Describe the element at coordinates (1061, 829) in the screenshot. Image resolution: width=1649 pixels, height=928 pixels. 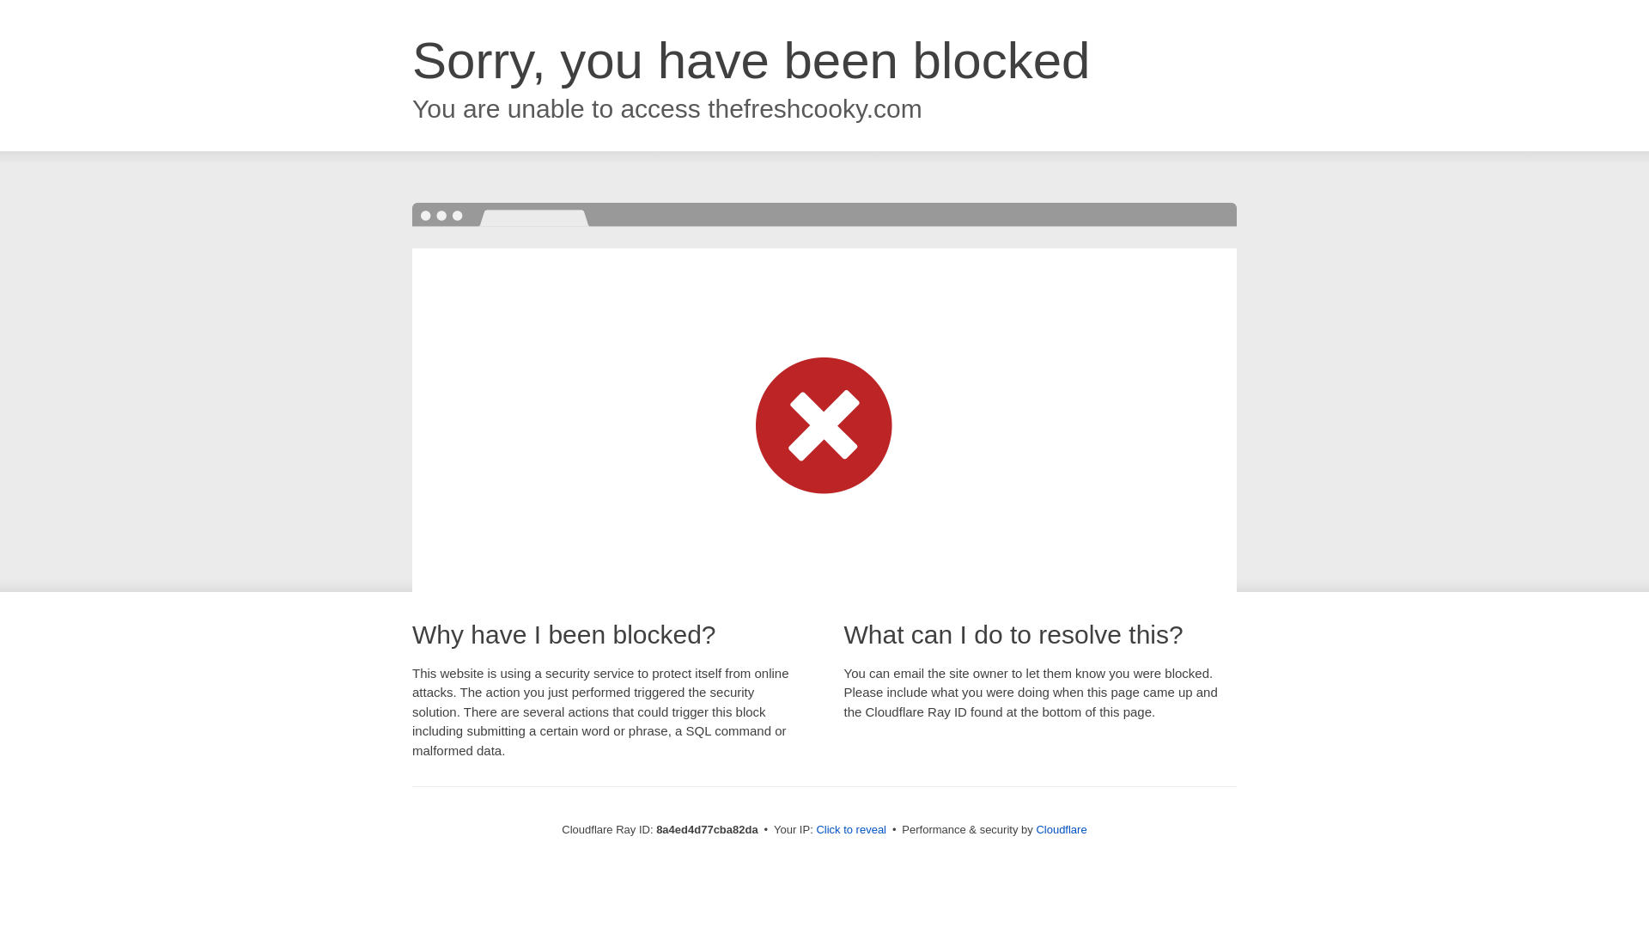
I see `Cloudflare` at that location.